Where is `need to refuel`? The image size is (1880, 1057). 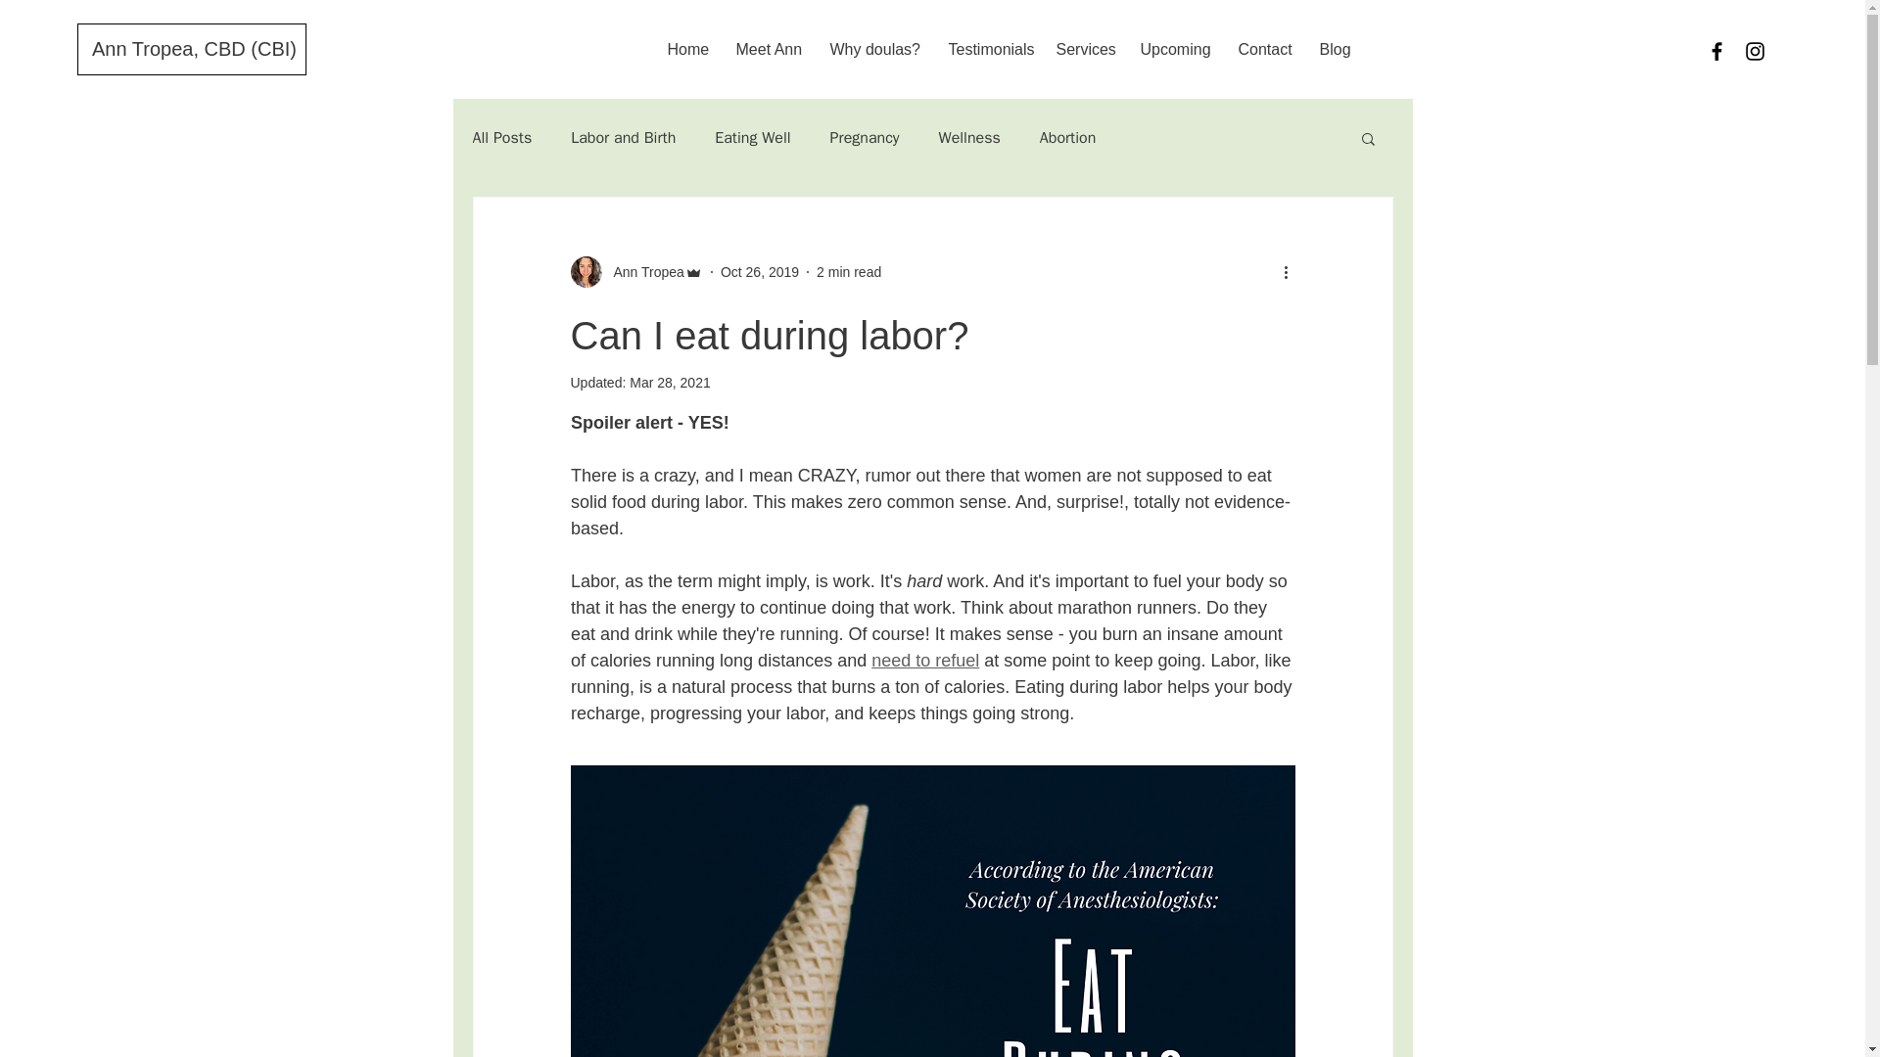
need to refuel is located at coordinates (925, 660).